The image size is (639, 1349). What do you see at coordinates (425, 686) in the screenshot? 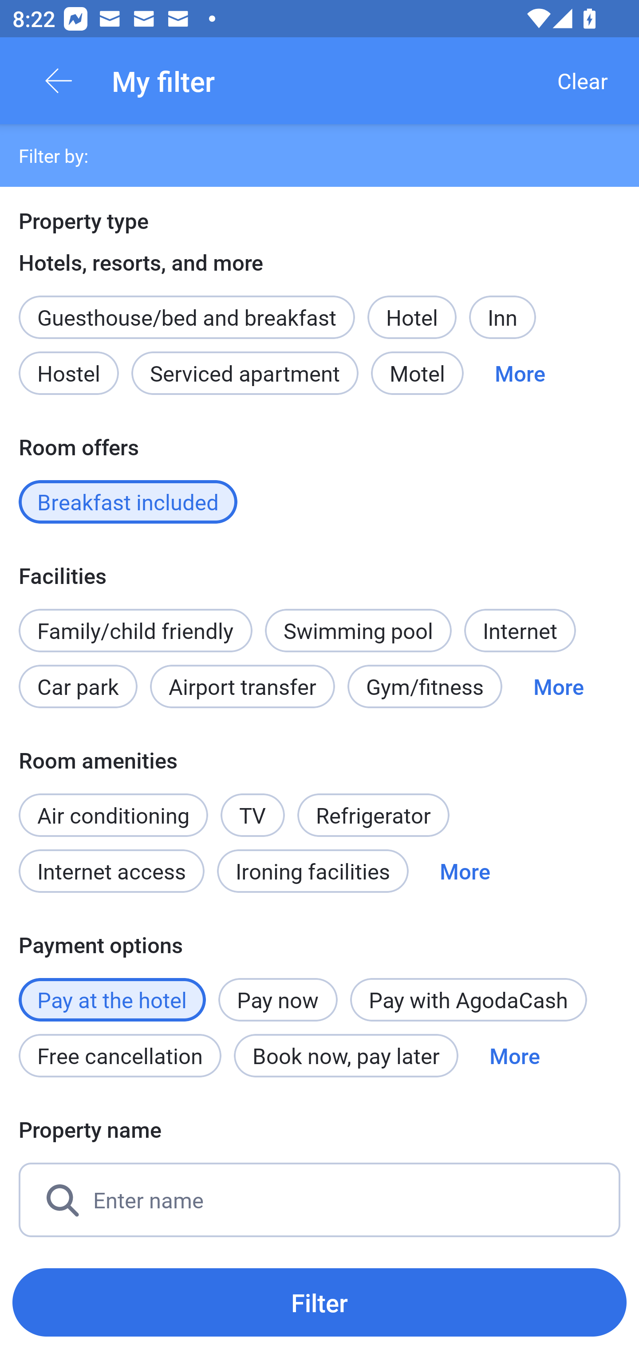
I see `Gym/fitness` at bounding box center [425, 686].